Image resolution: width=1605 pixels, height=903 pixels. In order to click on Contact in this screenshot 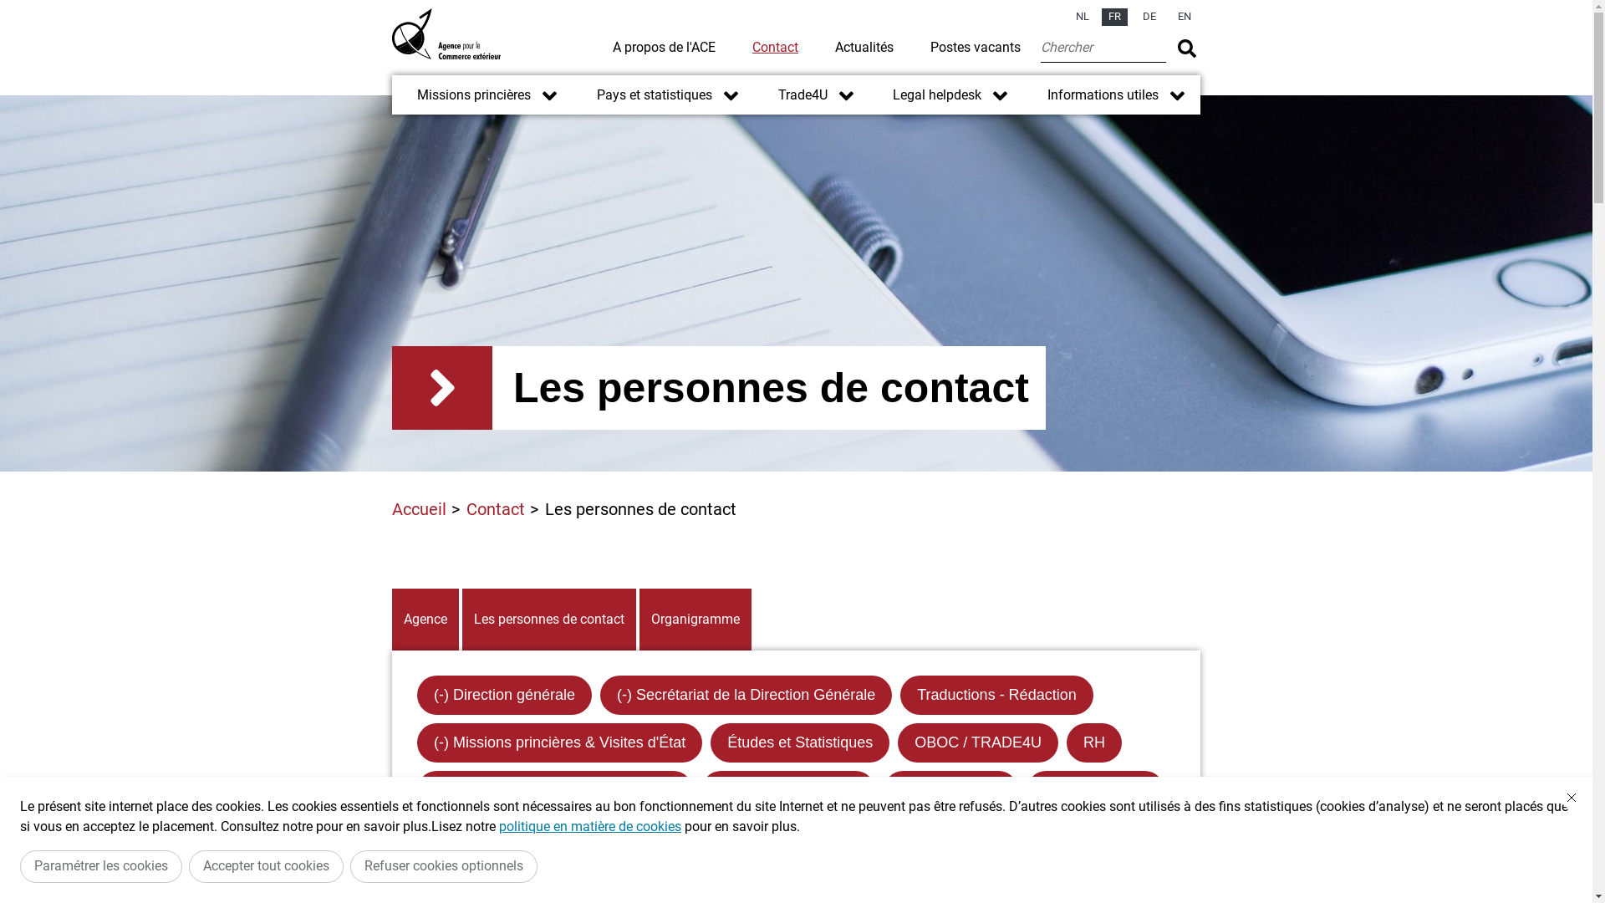, I will do `click(776, 47)`.